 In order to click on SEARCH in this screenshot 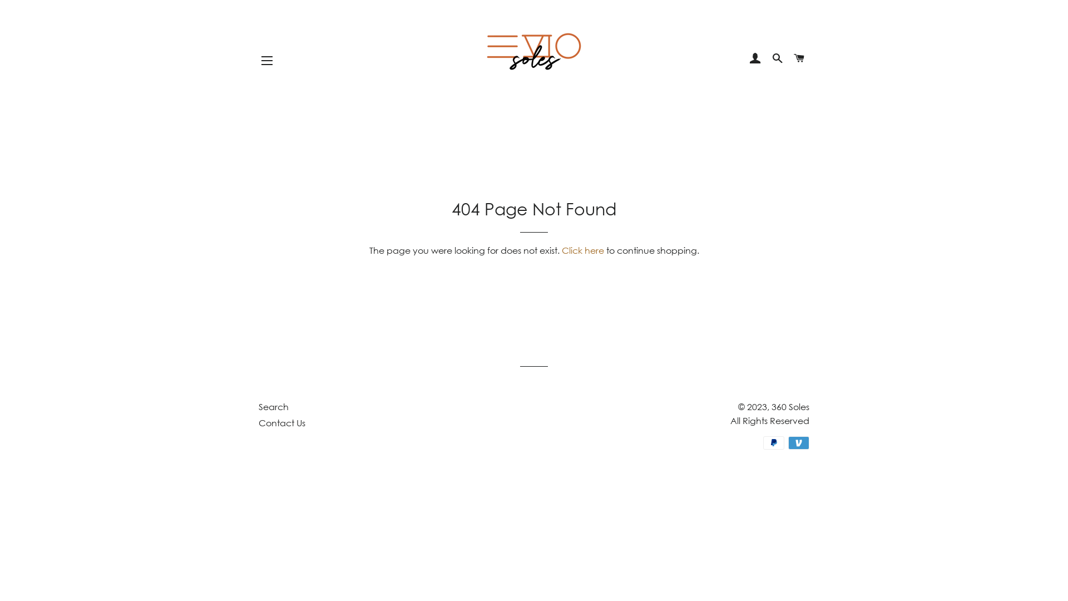, I will do `click(778, 58)`.